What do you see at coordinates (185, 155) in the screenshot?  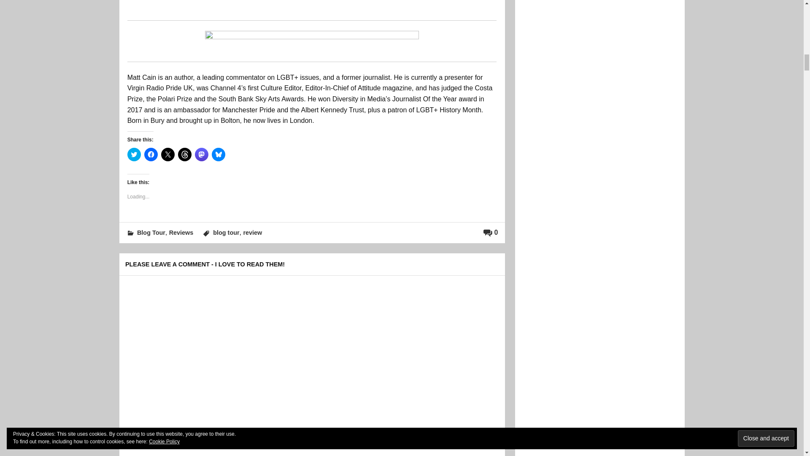 I see `Click to share on Threads` at bounding box center [185, 155].